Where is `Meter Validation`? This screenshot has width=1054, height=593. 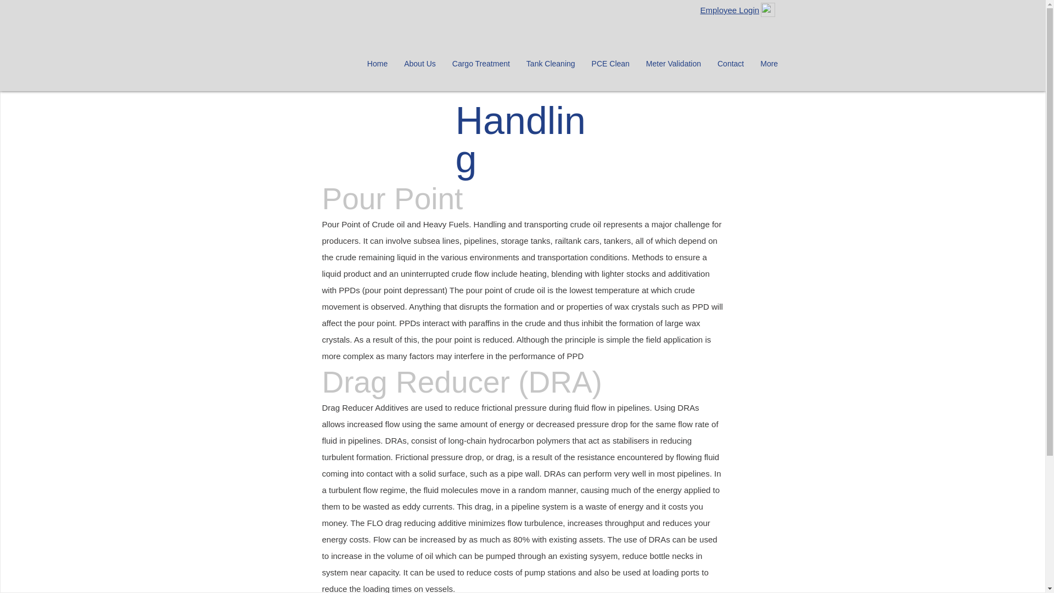
Meter Validation is located at coordinates (673, 68).